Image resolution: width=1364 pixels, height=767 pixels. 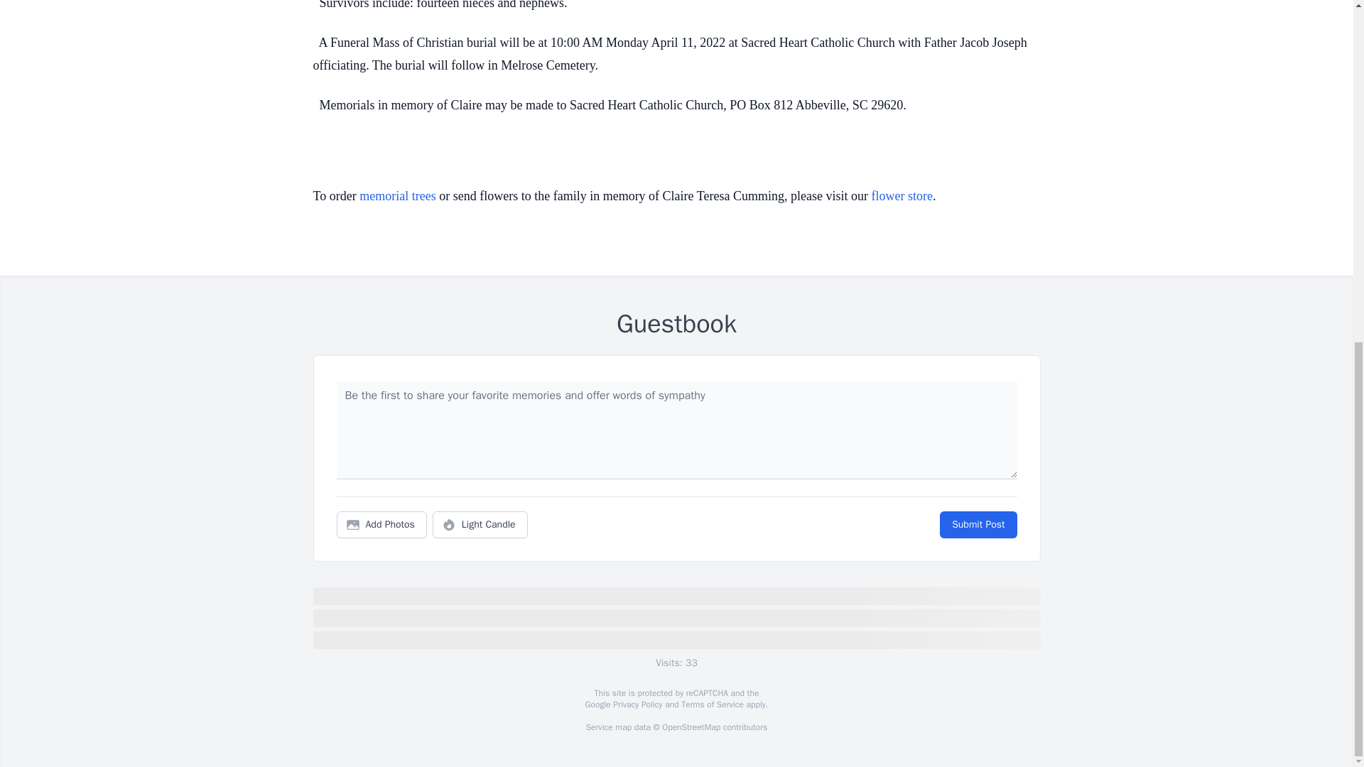 I want to click on Submit Post, so click(x=978, y=525).